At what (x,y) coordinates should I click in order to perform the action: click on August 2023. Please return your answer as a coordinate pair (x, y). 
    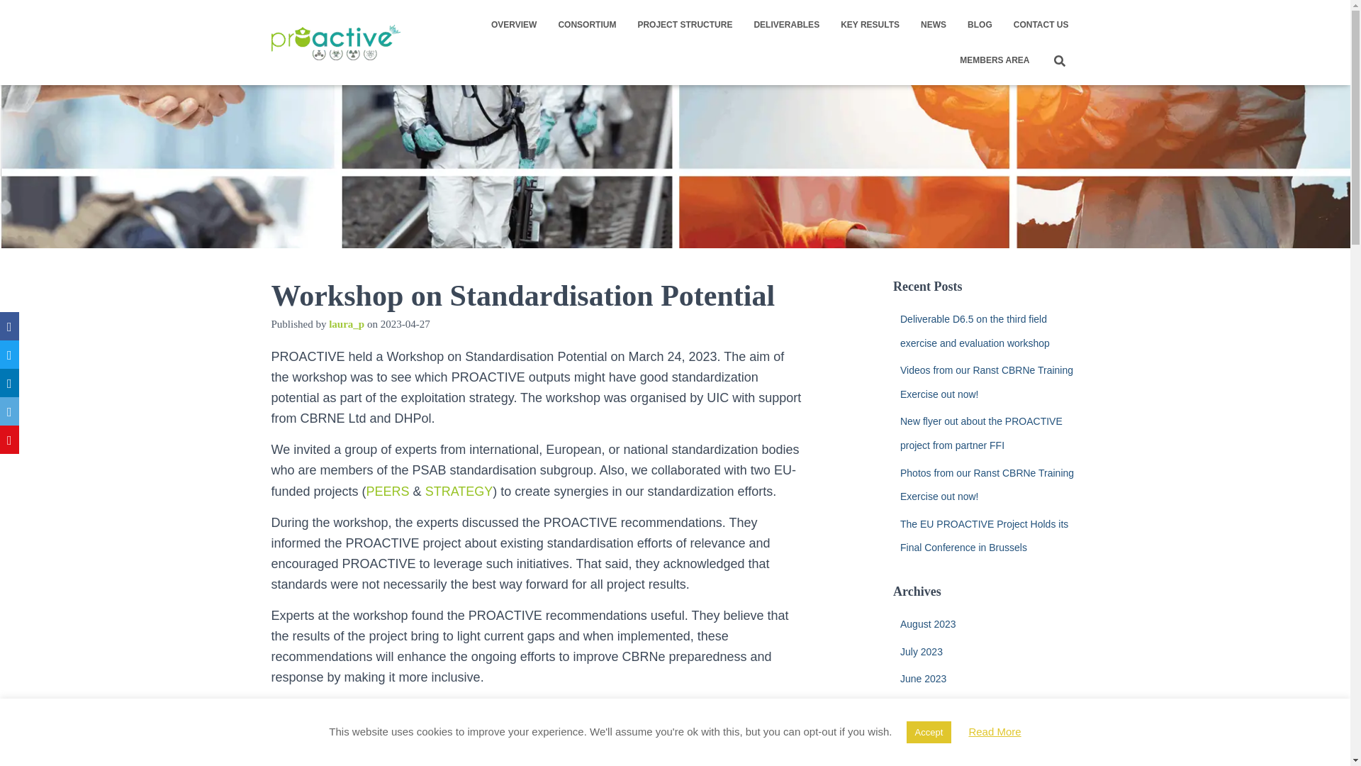
    Looking at the image, I should click on (928, 623).